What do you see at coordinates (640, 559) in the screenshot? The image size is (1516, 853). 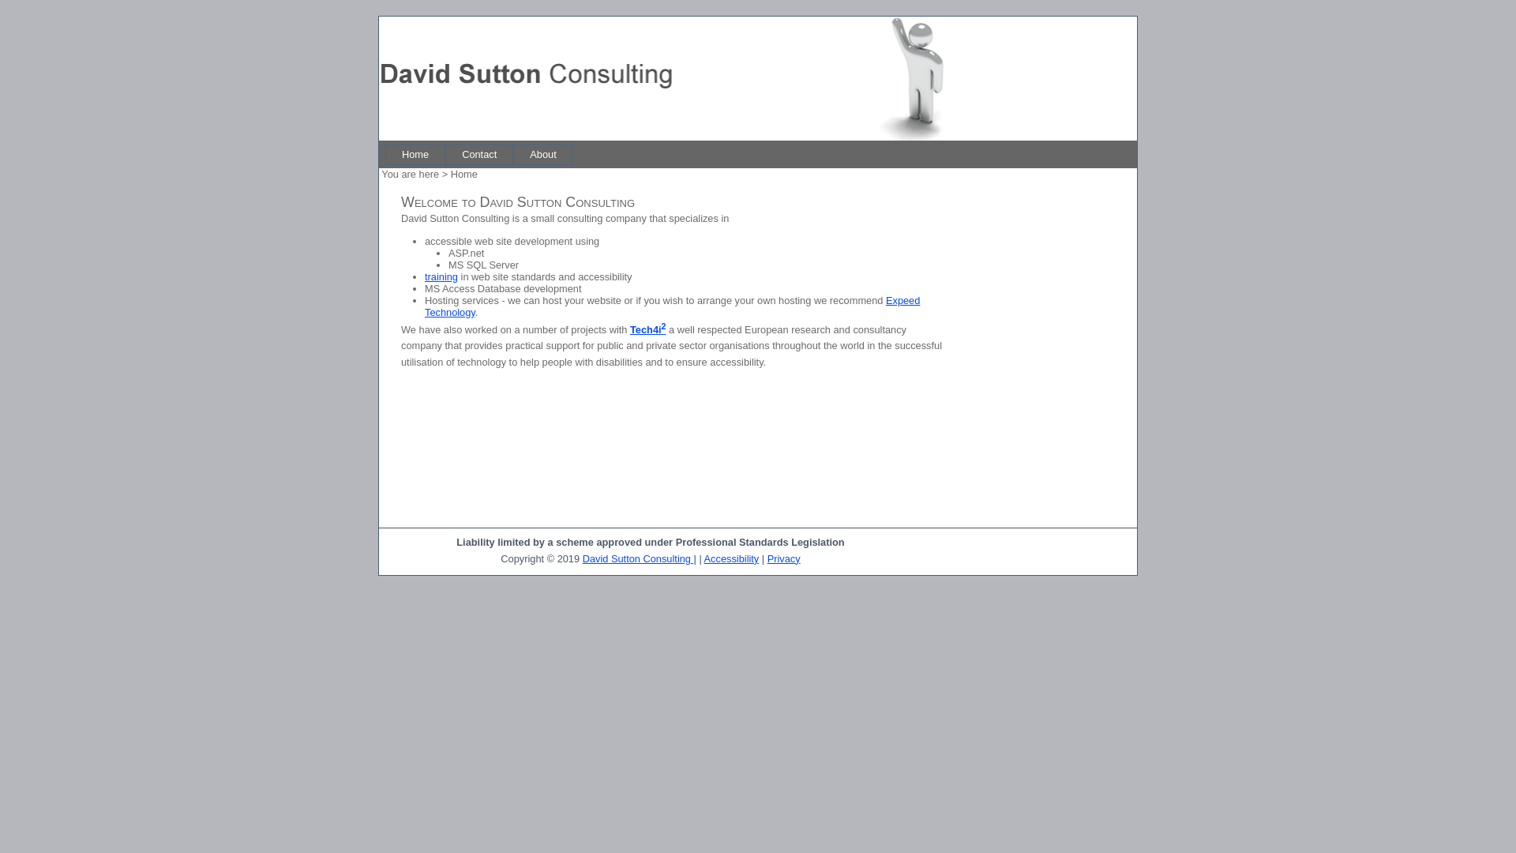 I see `David Sutton Consulting |` at bounding box center [640, 559].